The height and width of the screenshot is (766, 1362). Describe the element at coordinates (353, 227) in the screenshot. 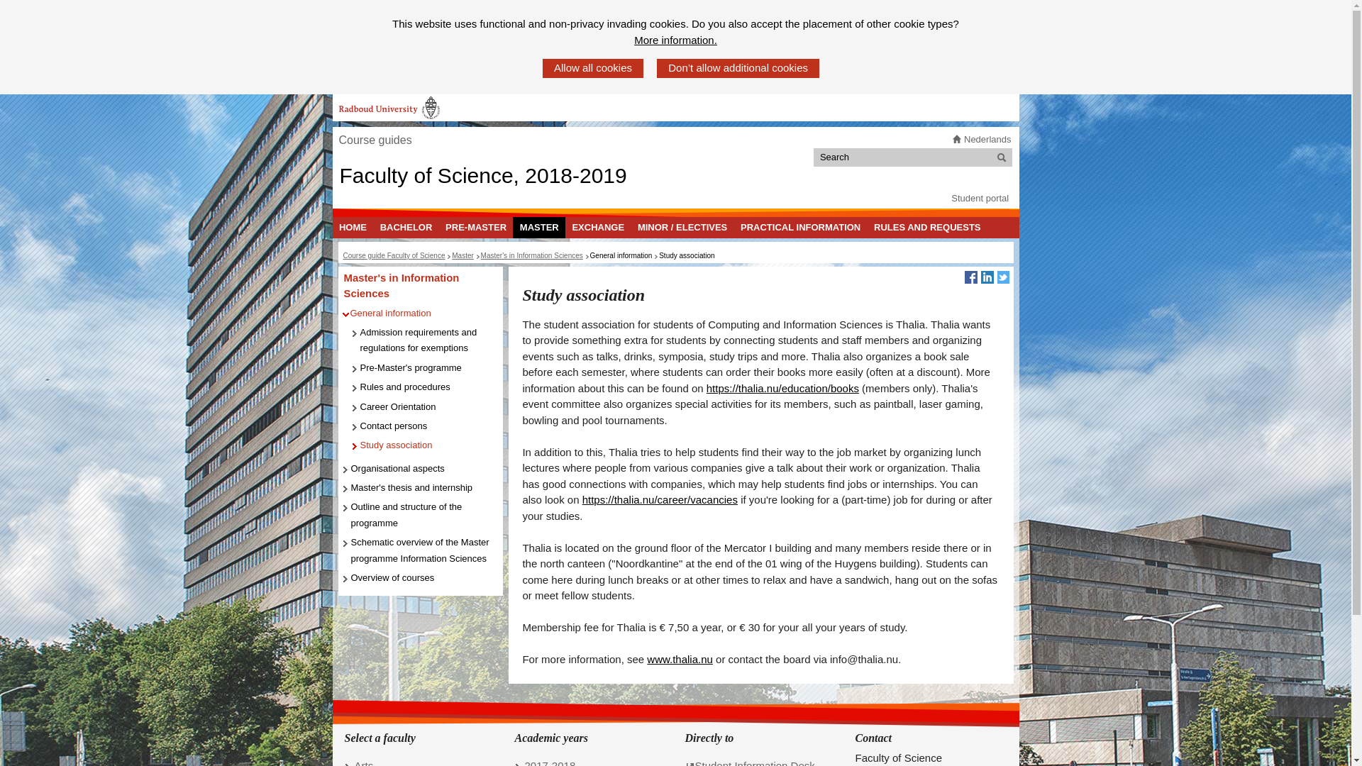

I see `HOME` at that location.